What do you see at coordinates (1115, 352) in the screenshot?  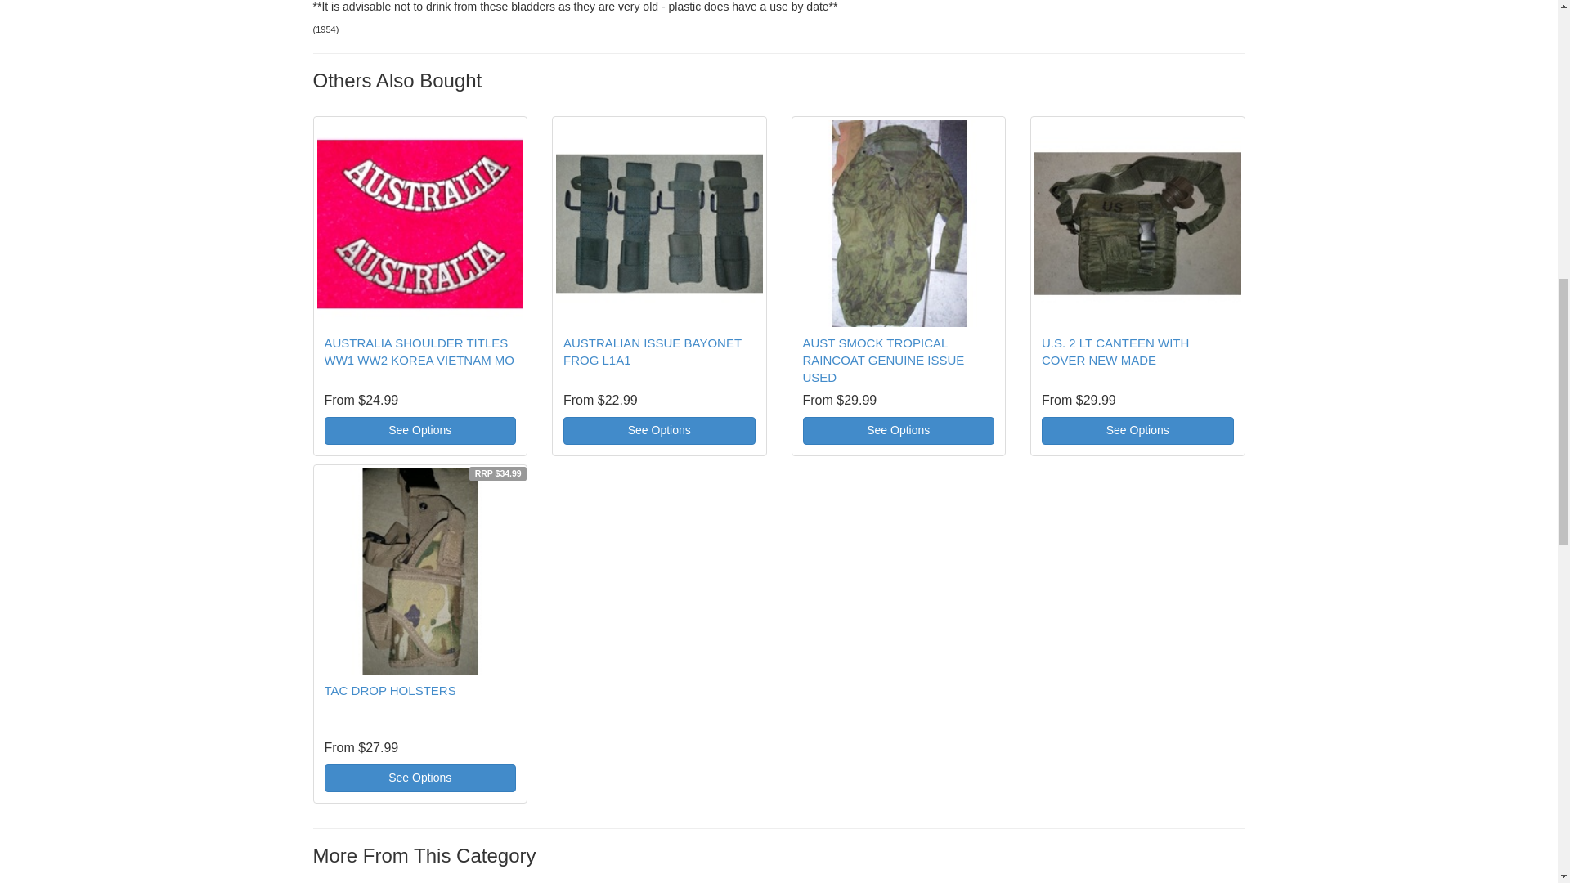 I see `U.S. 2 LT CANTEEN WITH COVER NEW MADE` at bounding box center [1115, 352].